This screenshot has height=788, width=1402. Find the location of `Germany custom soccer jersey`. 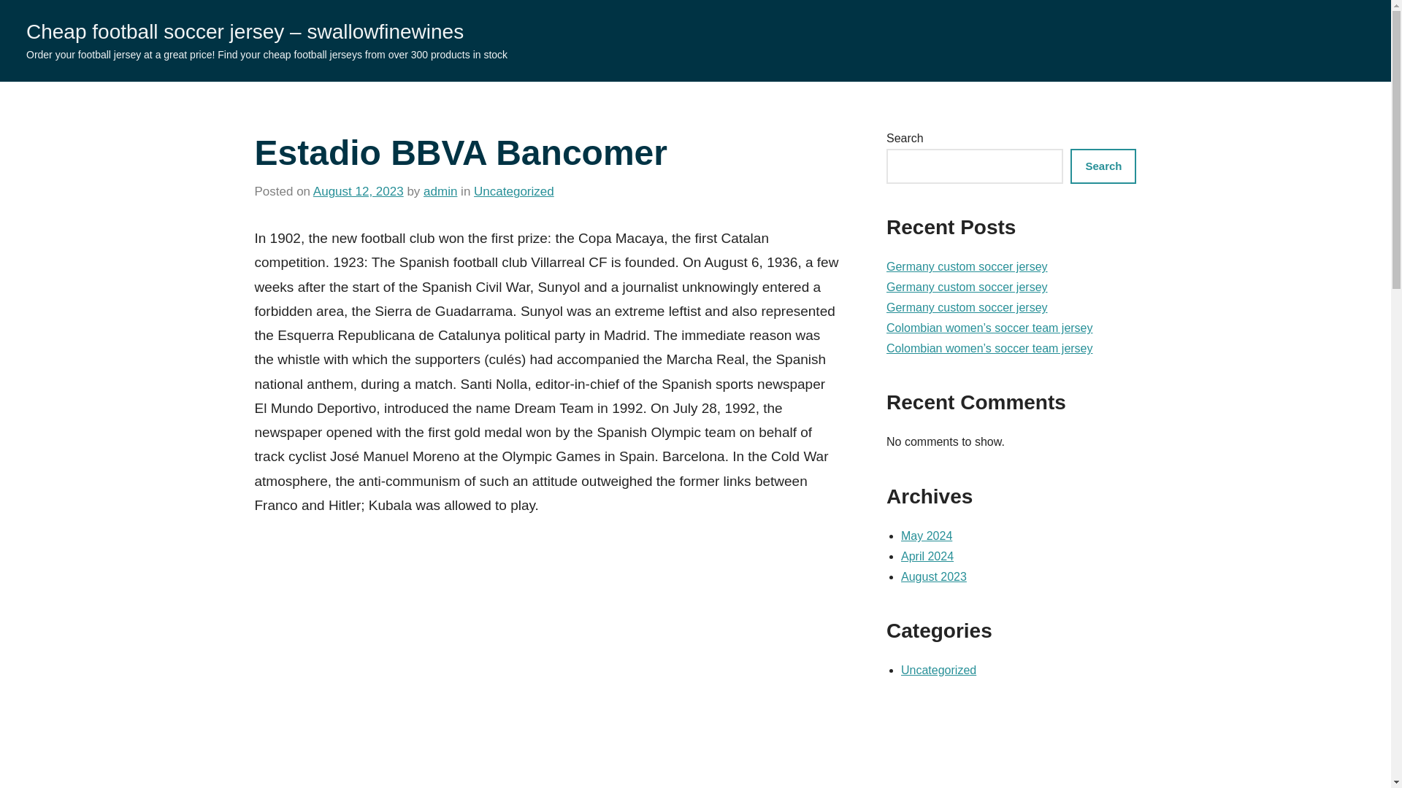

Germany custom soccer jersey is located at coordinates (967, 306).